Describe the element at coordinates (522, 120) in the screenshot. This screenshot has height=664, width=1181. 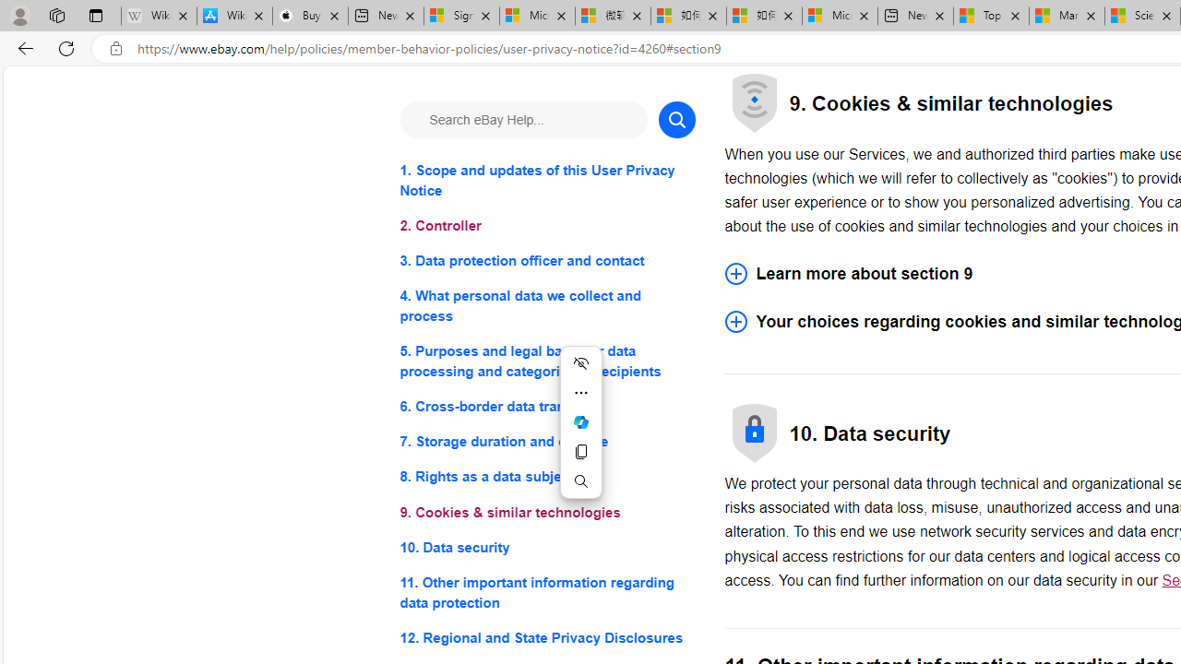
I see `Search eBay Help...` at that location.